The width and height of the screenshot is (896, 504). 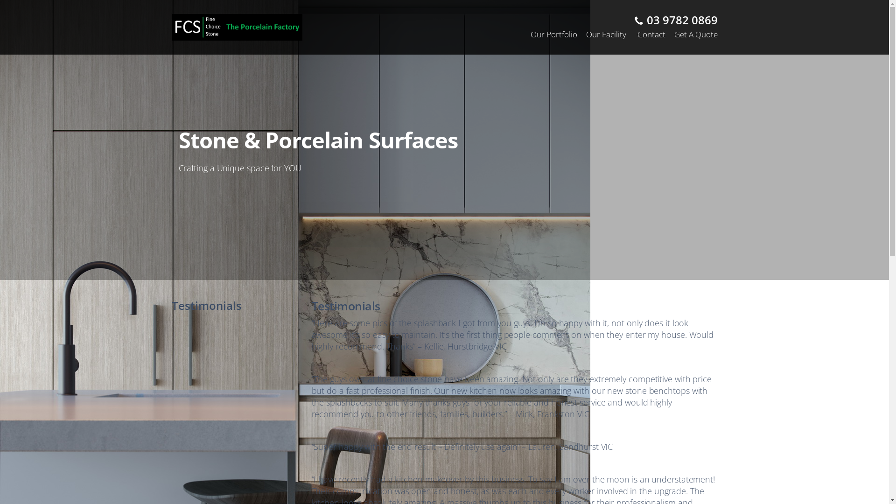 I want to click on Our Portfolio, so click(x=555, y=35).